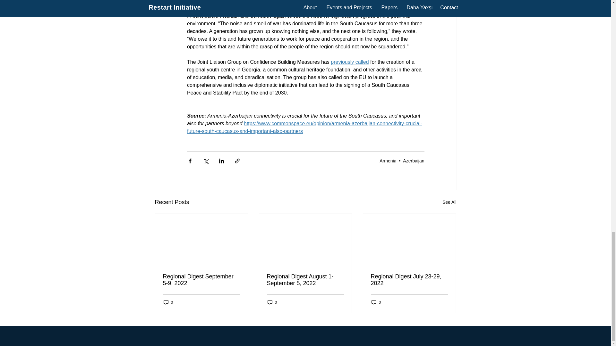 This screenshot has width=616, height=346. What do you see at coordinates (449, 202) in the screenshot?
I see `See All` at bounding box center [449, 202].